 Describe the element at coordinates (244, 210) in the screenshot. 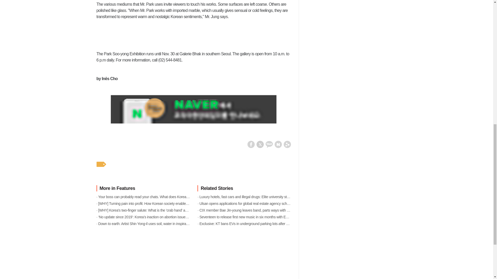

I see `CIX member Bae Jin-young leaves band, parts ways with agency` at that location.